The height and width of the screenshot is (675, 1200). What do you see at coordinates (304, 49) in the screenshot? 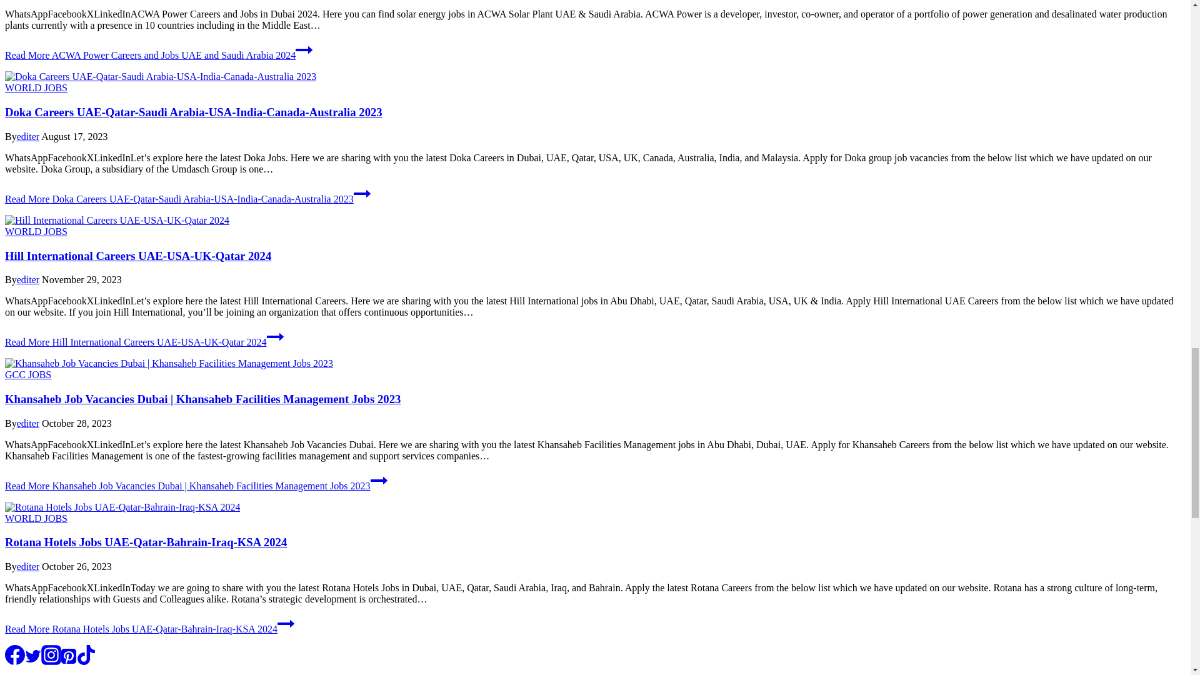
I see `Continue` at bounding box center [304, 49].